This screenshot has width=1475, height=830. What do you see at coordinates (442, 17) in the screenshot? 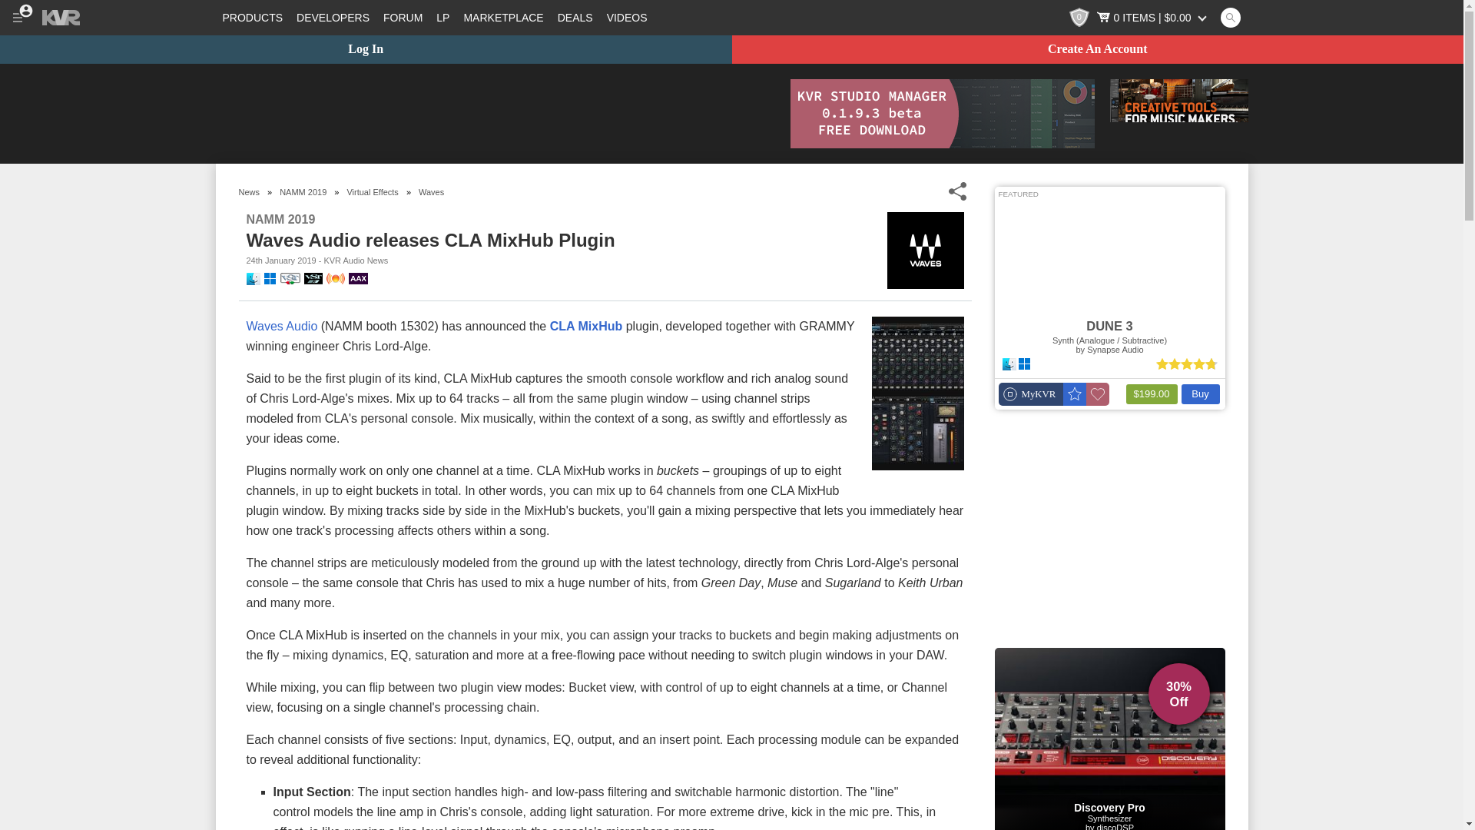
I see `Forum Latest Posts` at bounding box center [442, 17].